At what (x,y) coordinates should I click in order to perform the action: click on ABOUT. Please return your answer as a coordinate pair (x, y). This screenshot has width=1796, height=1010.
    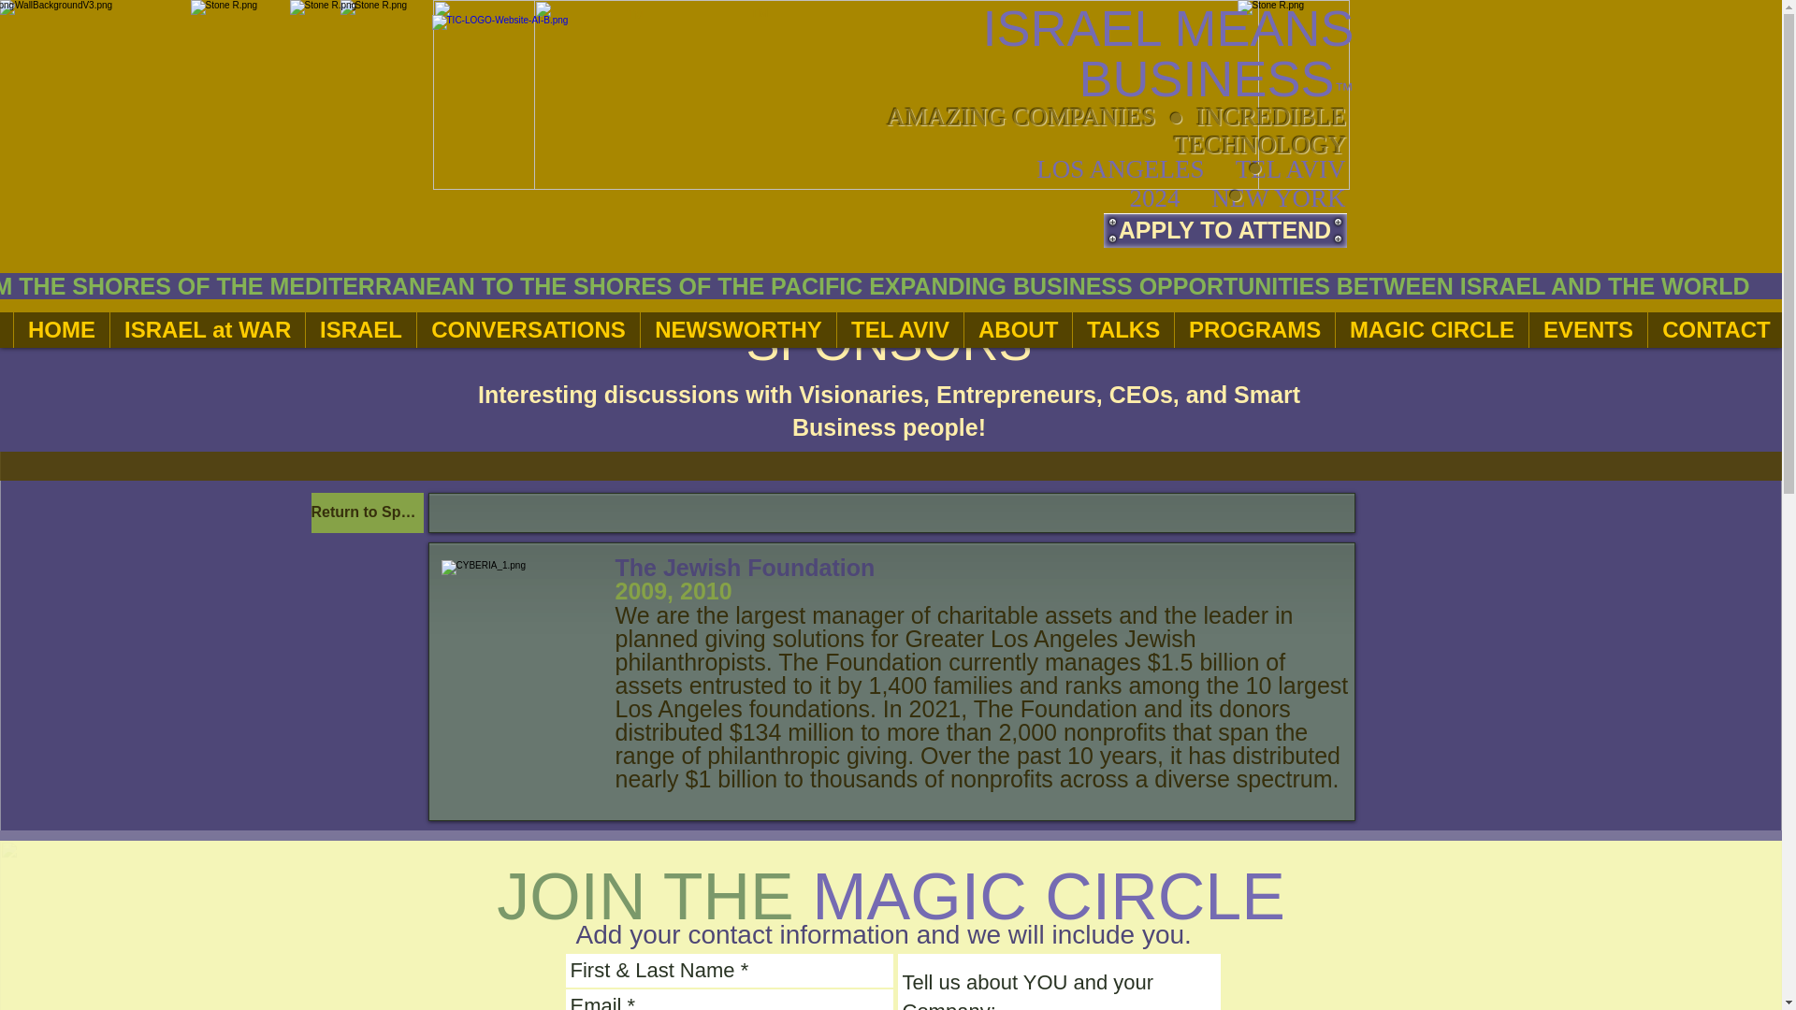
    Looking at the image, I should click on (1018, 329).